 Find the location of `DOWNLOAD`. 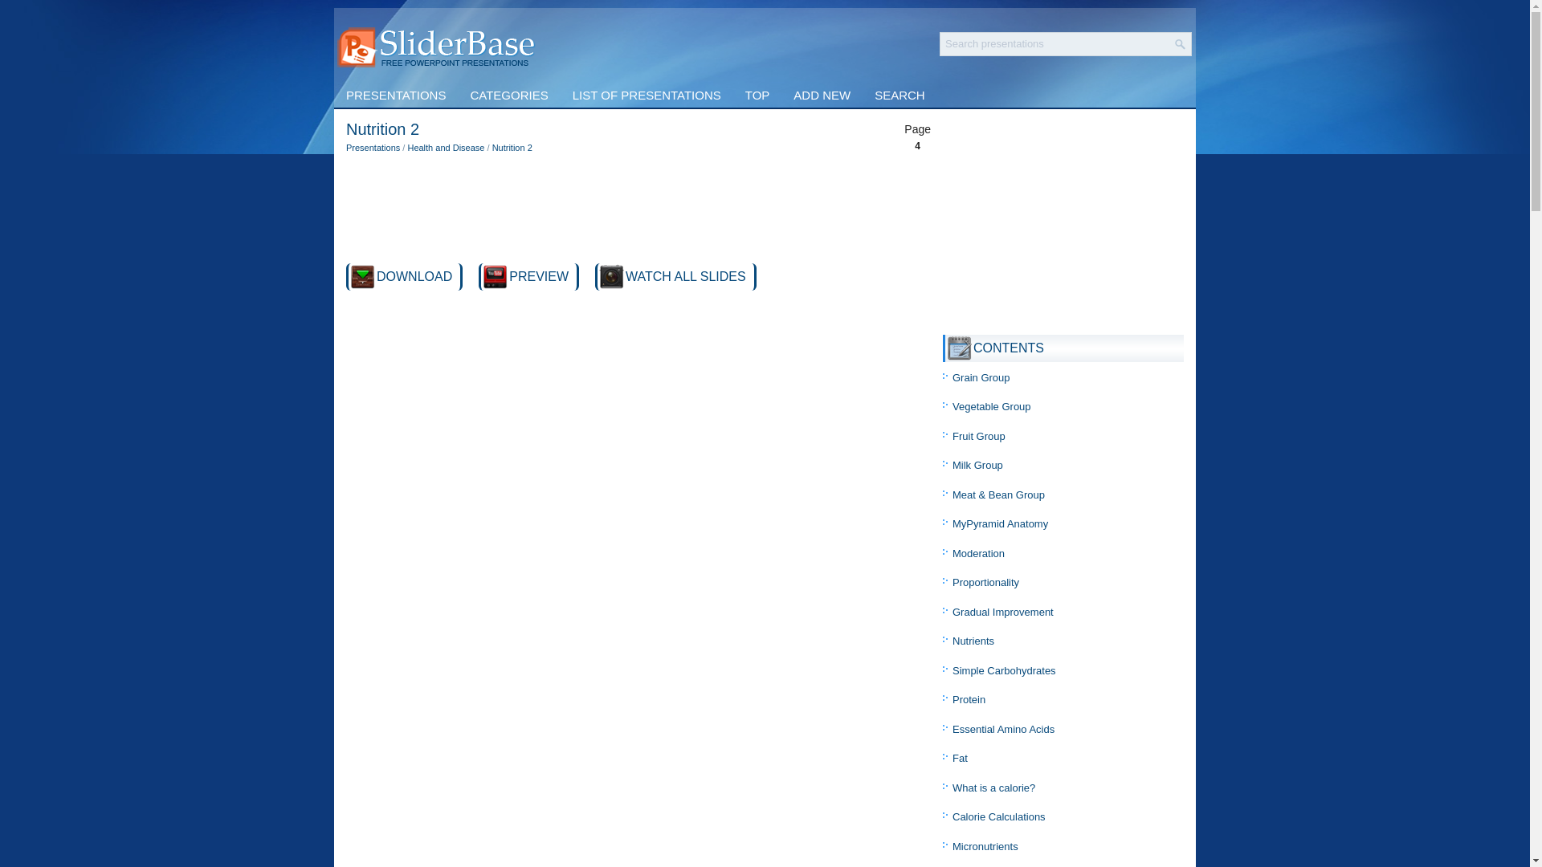

DOWNLOAD is located at coordinates (414, 276).